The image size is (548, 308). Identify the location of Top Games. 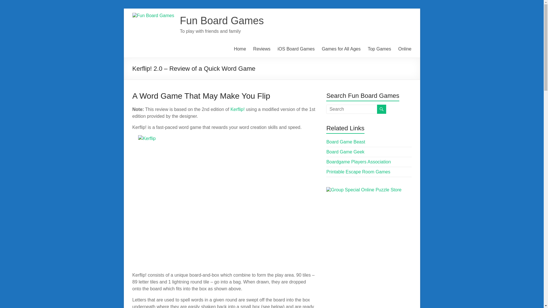
(379, 49).